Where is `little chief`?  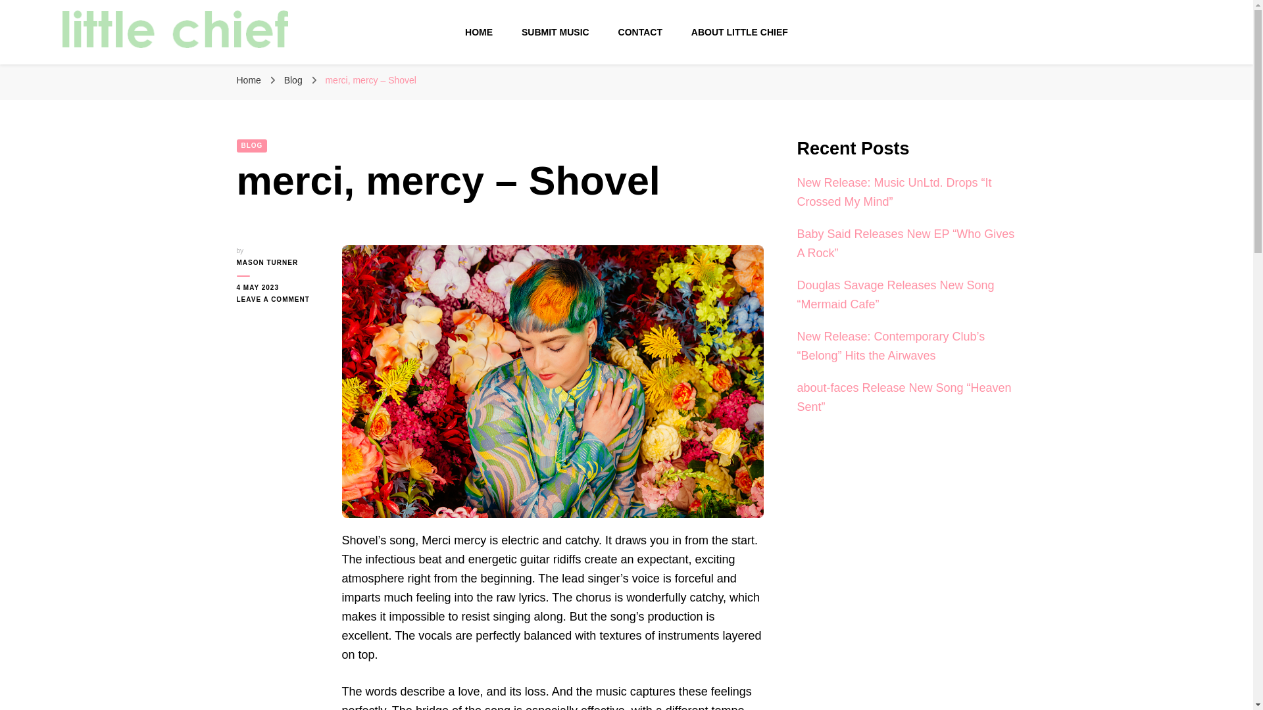
little chief is located at coordinates (112, 68).